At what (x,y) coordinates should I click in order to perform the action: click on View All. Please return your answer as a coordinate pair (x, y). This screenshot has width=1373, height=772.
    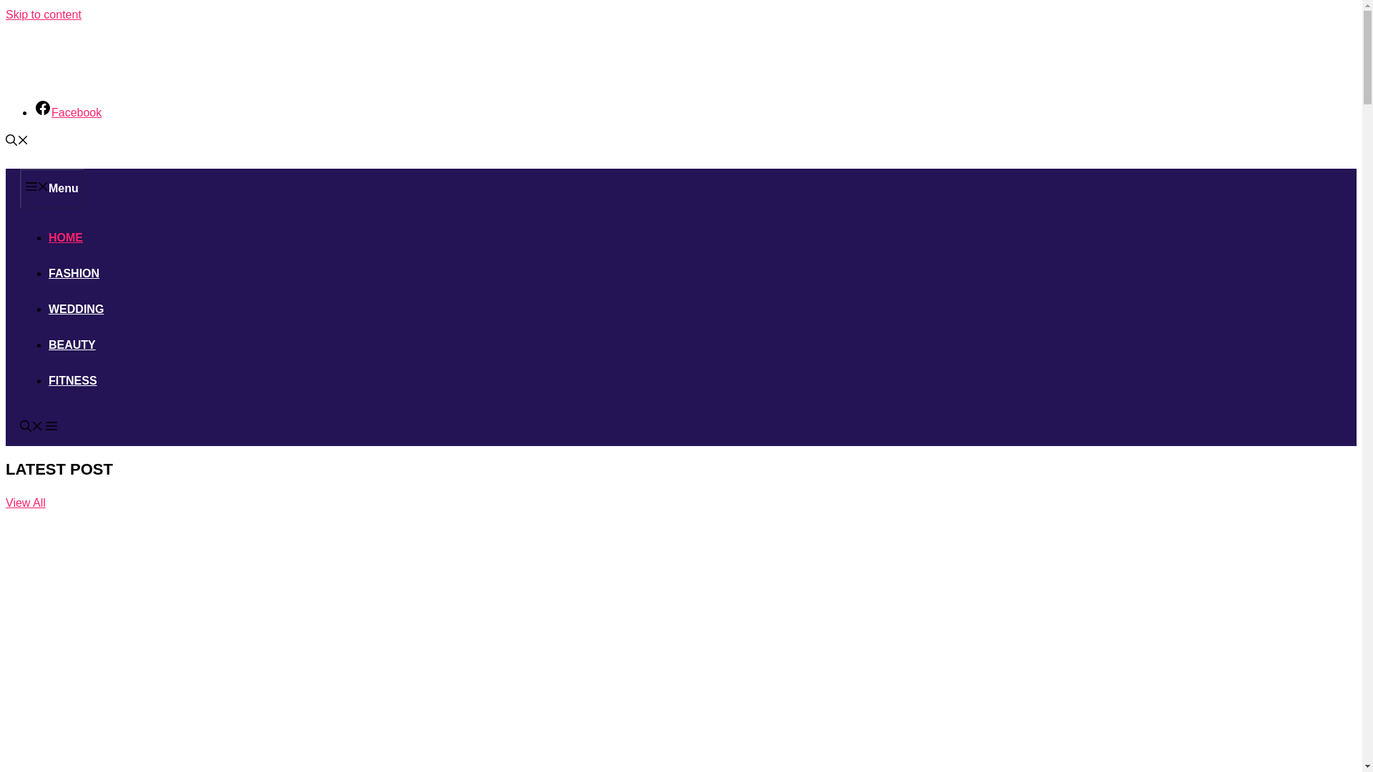
    Looking at the image, I should click on (25, 502).